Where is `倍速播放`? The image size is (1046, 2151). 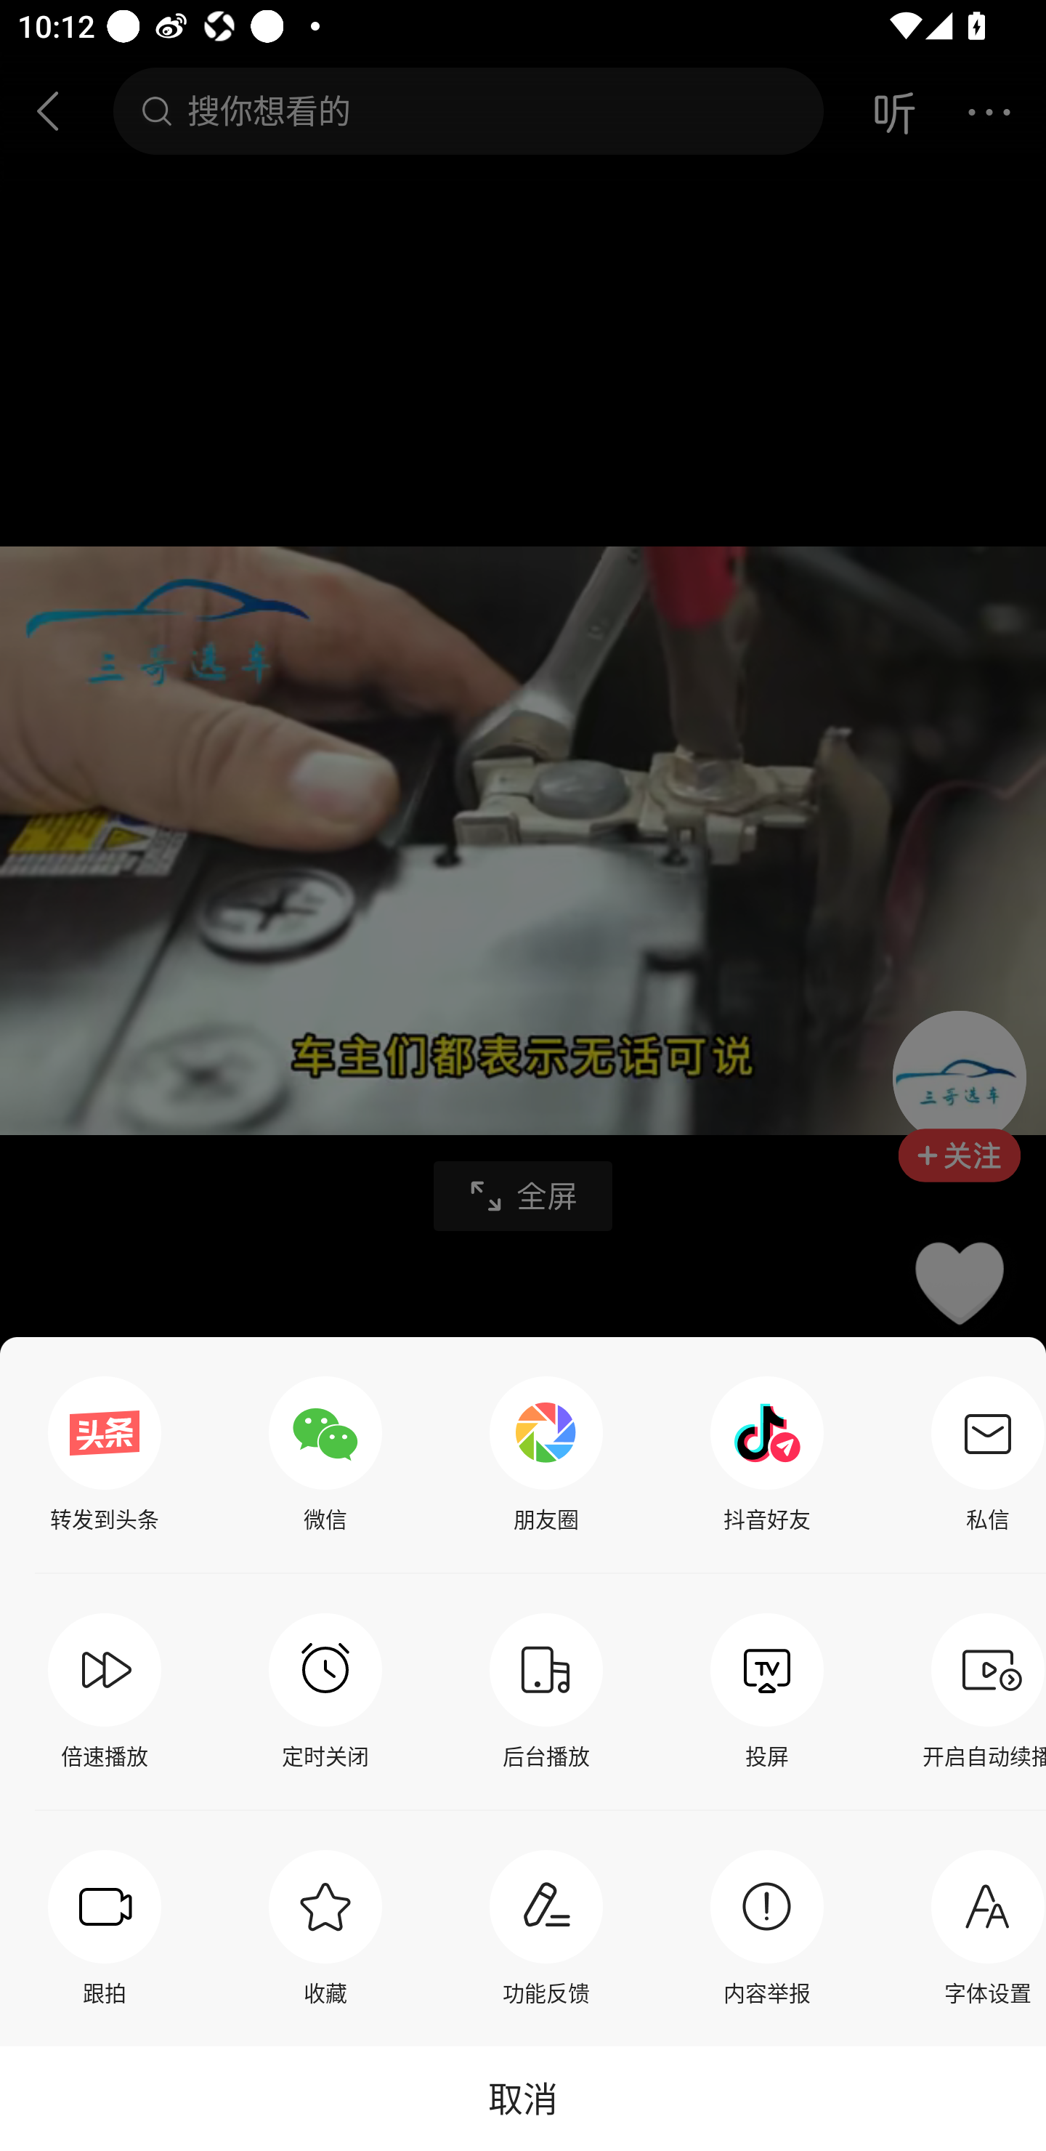
倍速播放 is located at coordinates (105, 1692).